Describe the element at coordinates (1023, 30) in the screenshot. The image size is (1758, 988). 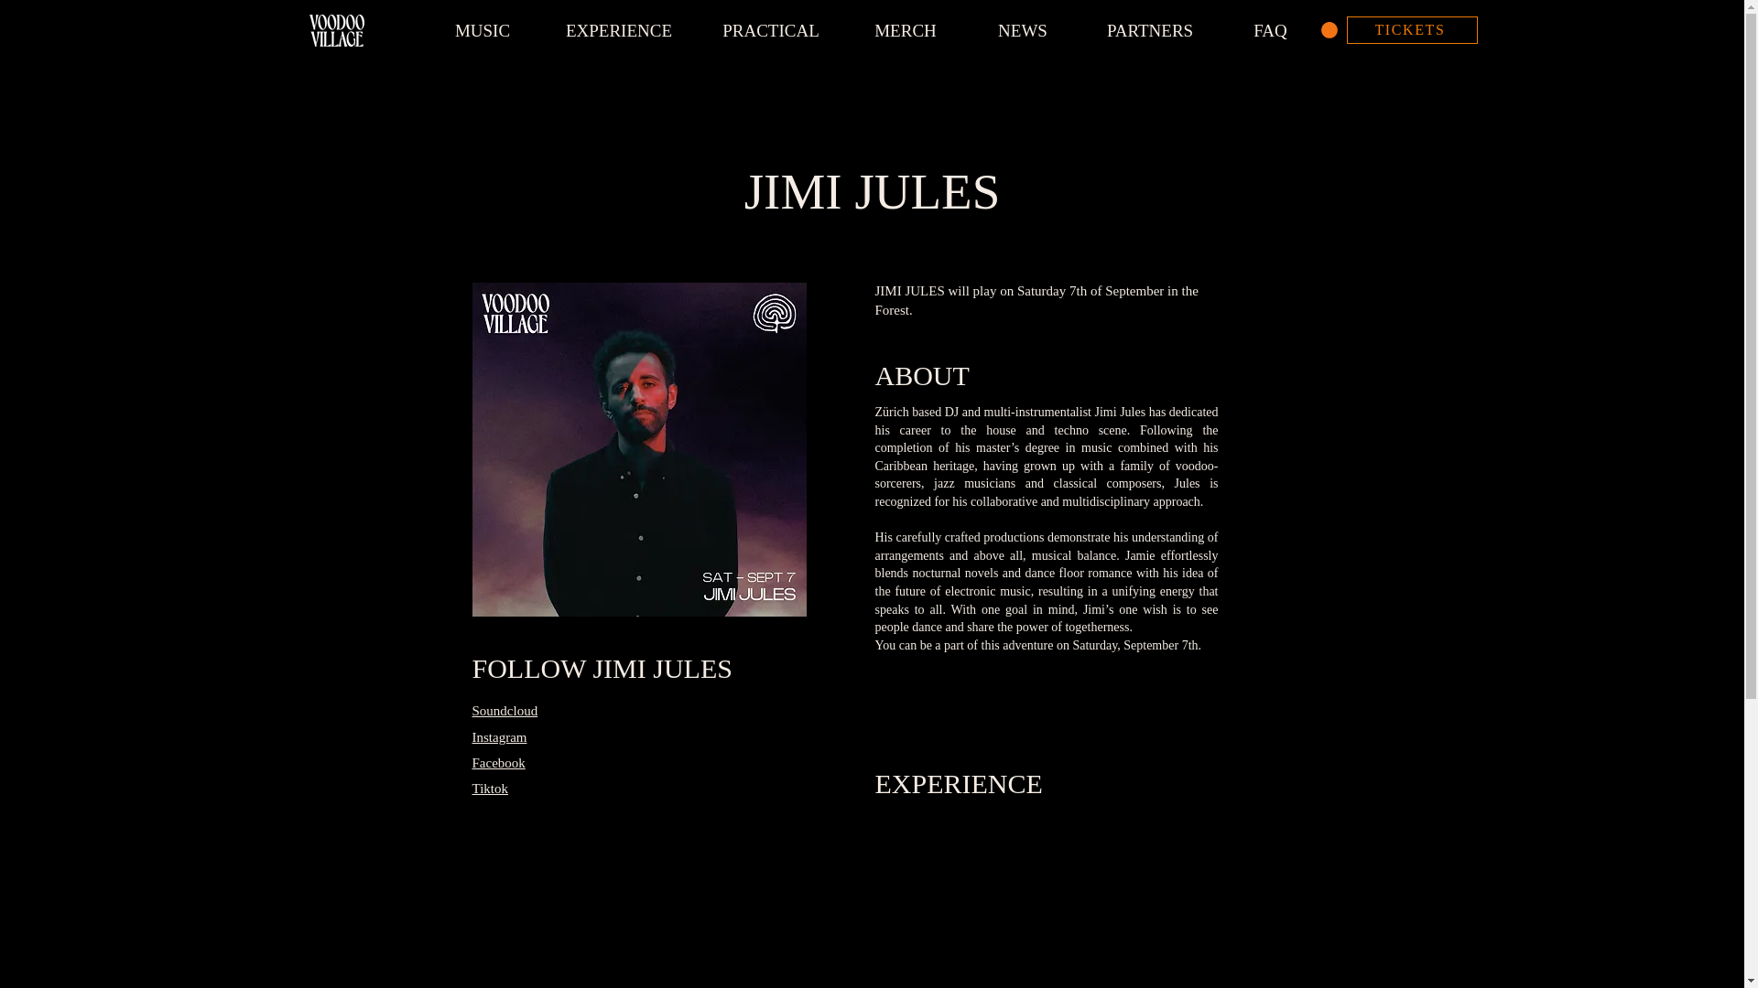
I see `NEWS` at that location.